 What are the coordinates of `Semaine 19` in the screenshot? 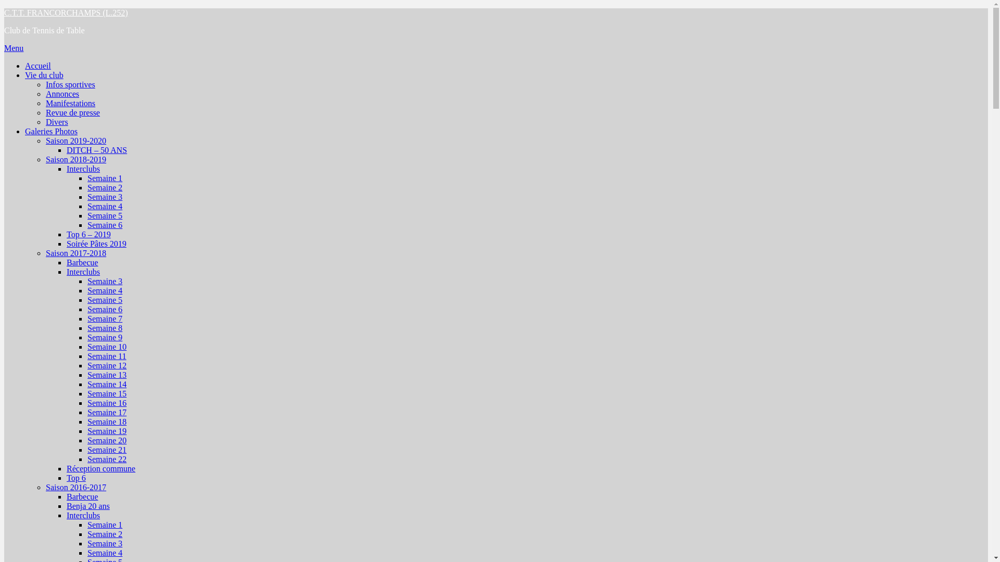 It's located at (107, 431).